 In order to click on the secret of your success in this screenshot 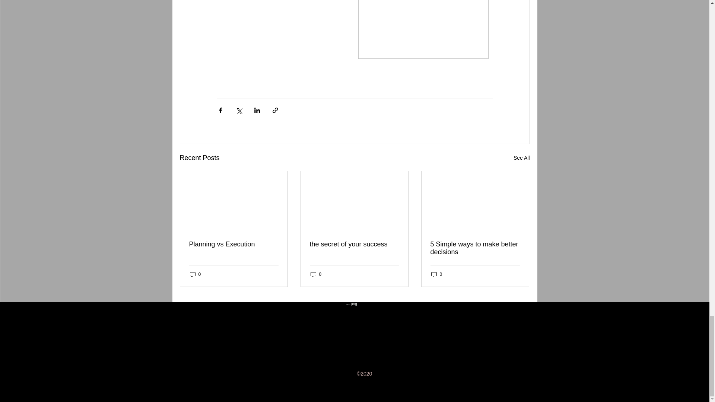, I will do `click(354, 244)`.